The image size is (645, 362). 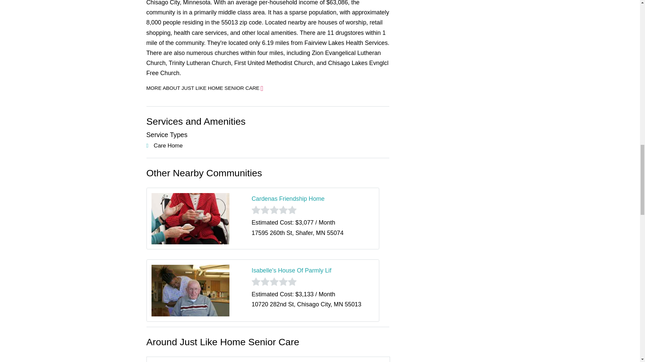 What do you see at coordinates (274, 282) in the screenshot?
I see `0 Star Rating` at bounding box center [274, 282].